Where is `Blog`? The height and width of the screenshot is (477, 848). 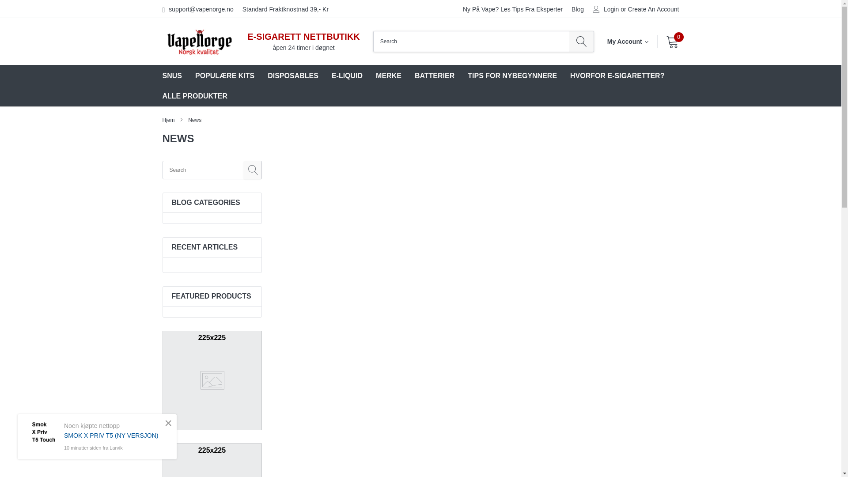
Blog is located at coordinates (578, 9).